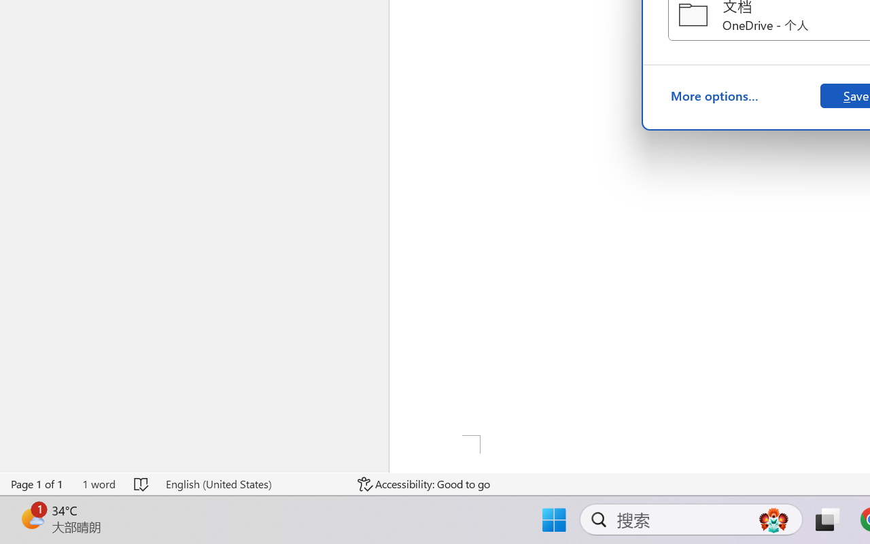 This screenshot has height=544, width=870. I want to click on AutomationID: BadgeAnchorLargeTicker, so click(31, 518).